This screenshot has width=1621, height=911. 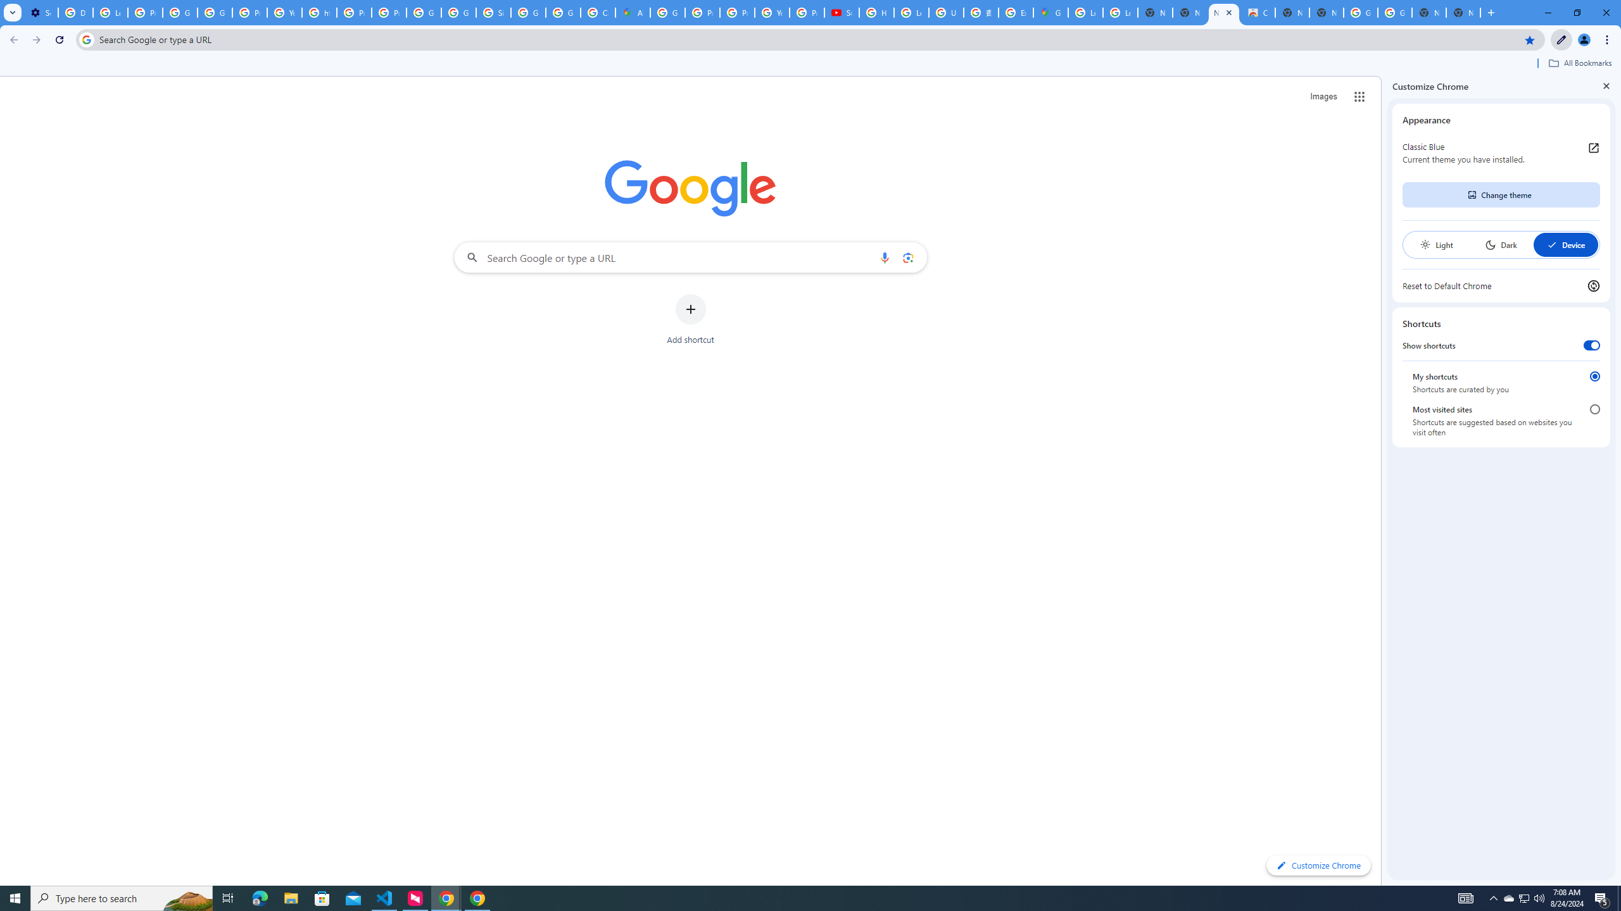 What do you see at coordinates (1552, 244) in the screenshot?
I see `AutomationID: baseSvg` at bounding box center [1552, 244].